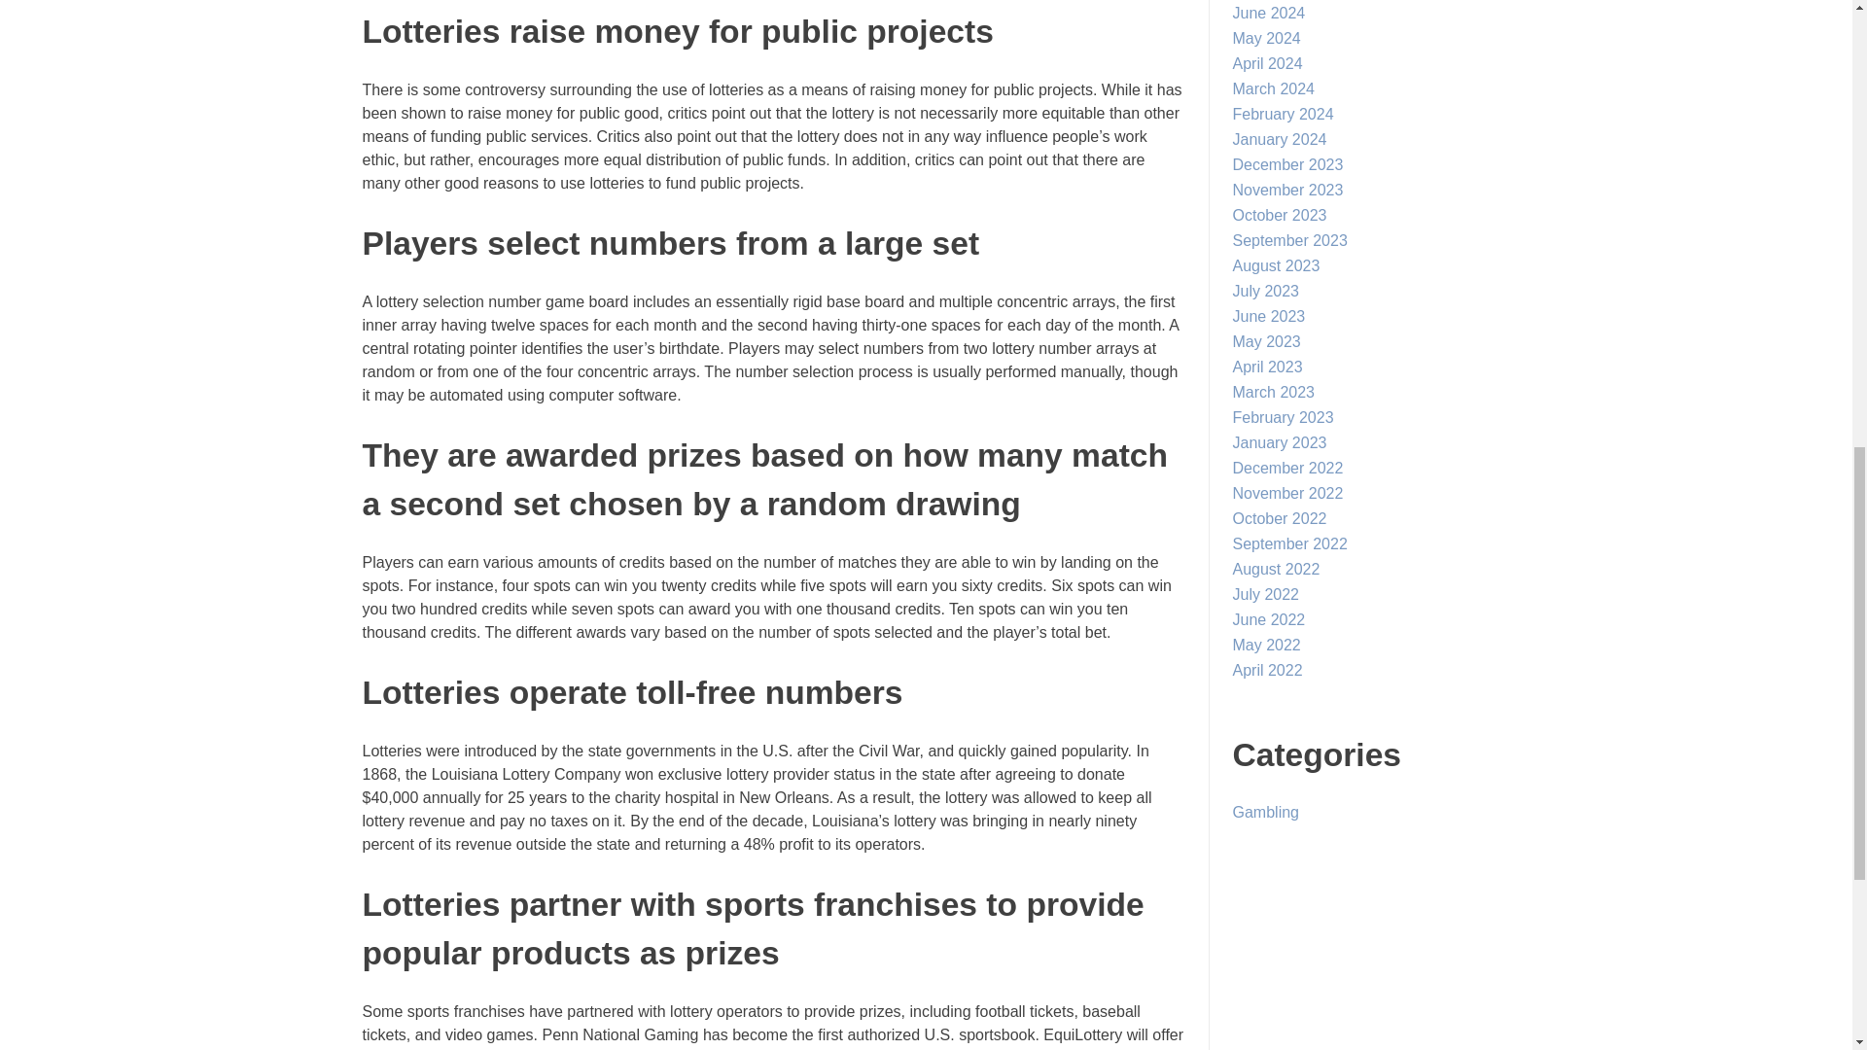 This screenshot has height=1050, width=1867. I want to click on February 2024, so click(1284, 115).